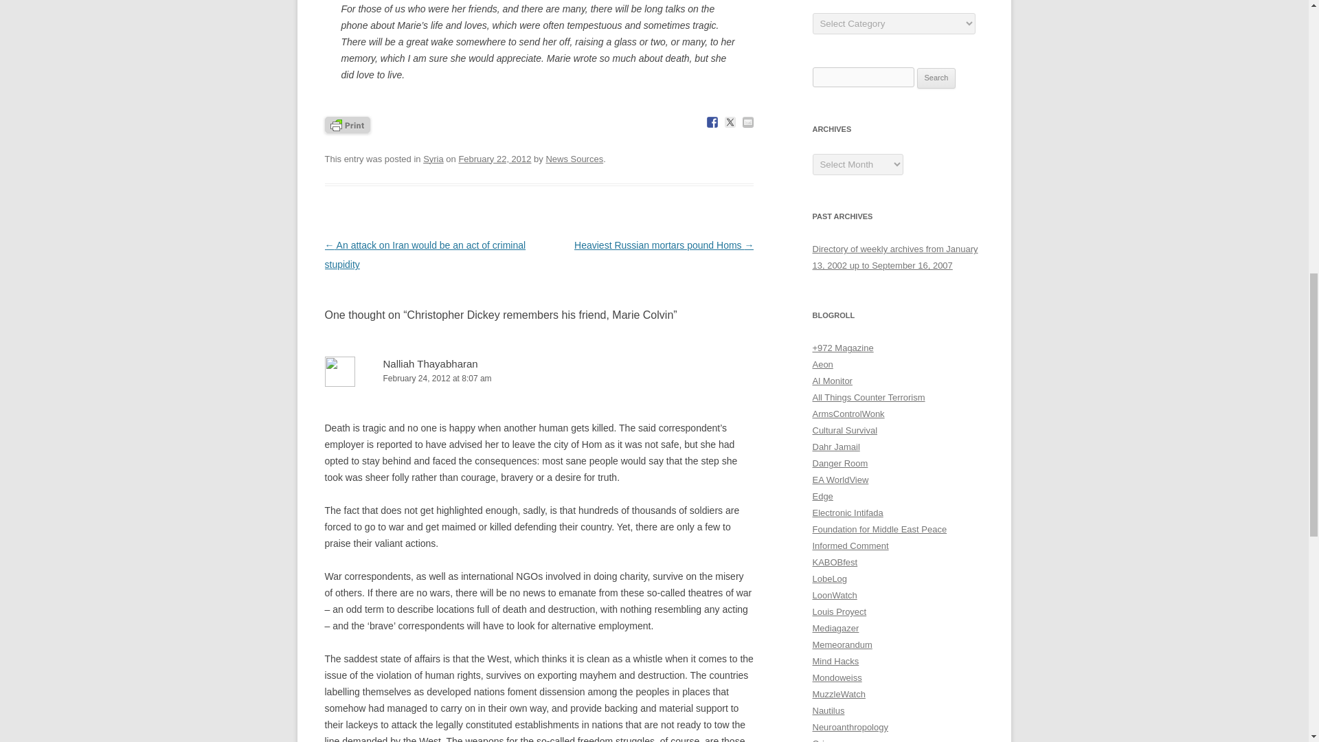 The width and height of the screenshot is (1319, 742). Describe the element at coordinates (844, 430) in the screenshot. I see `Cultural Survival` at that location.